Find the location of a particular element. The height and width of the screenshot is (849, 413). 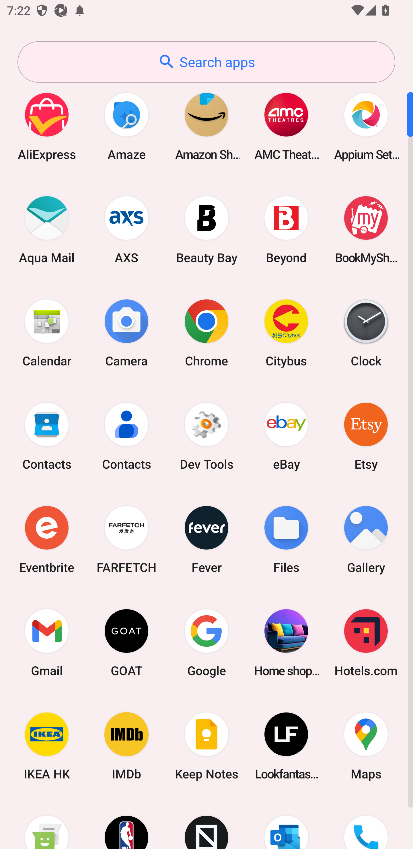

FARFETCH is located at coordinates (126, 539).